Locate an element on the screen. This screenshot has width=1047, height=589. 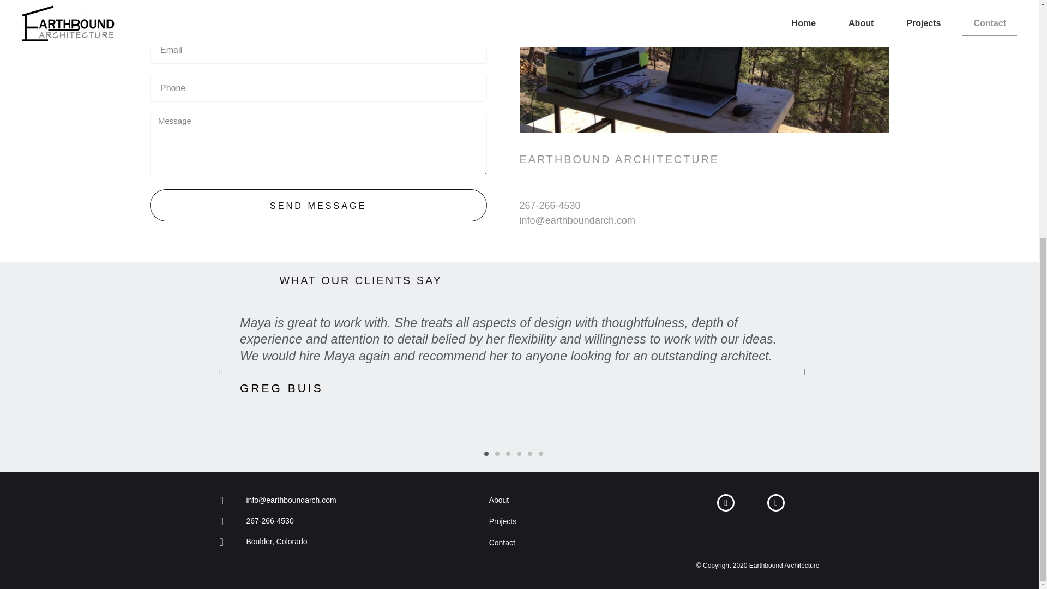
Projects is located at coordinates (581, 521).